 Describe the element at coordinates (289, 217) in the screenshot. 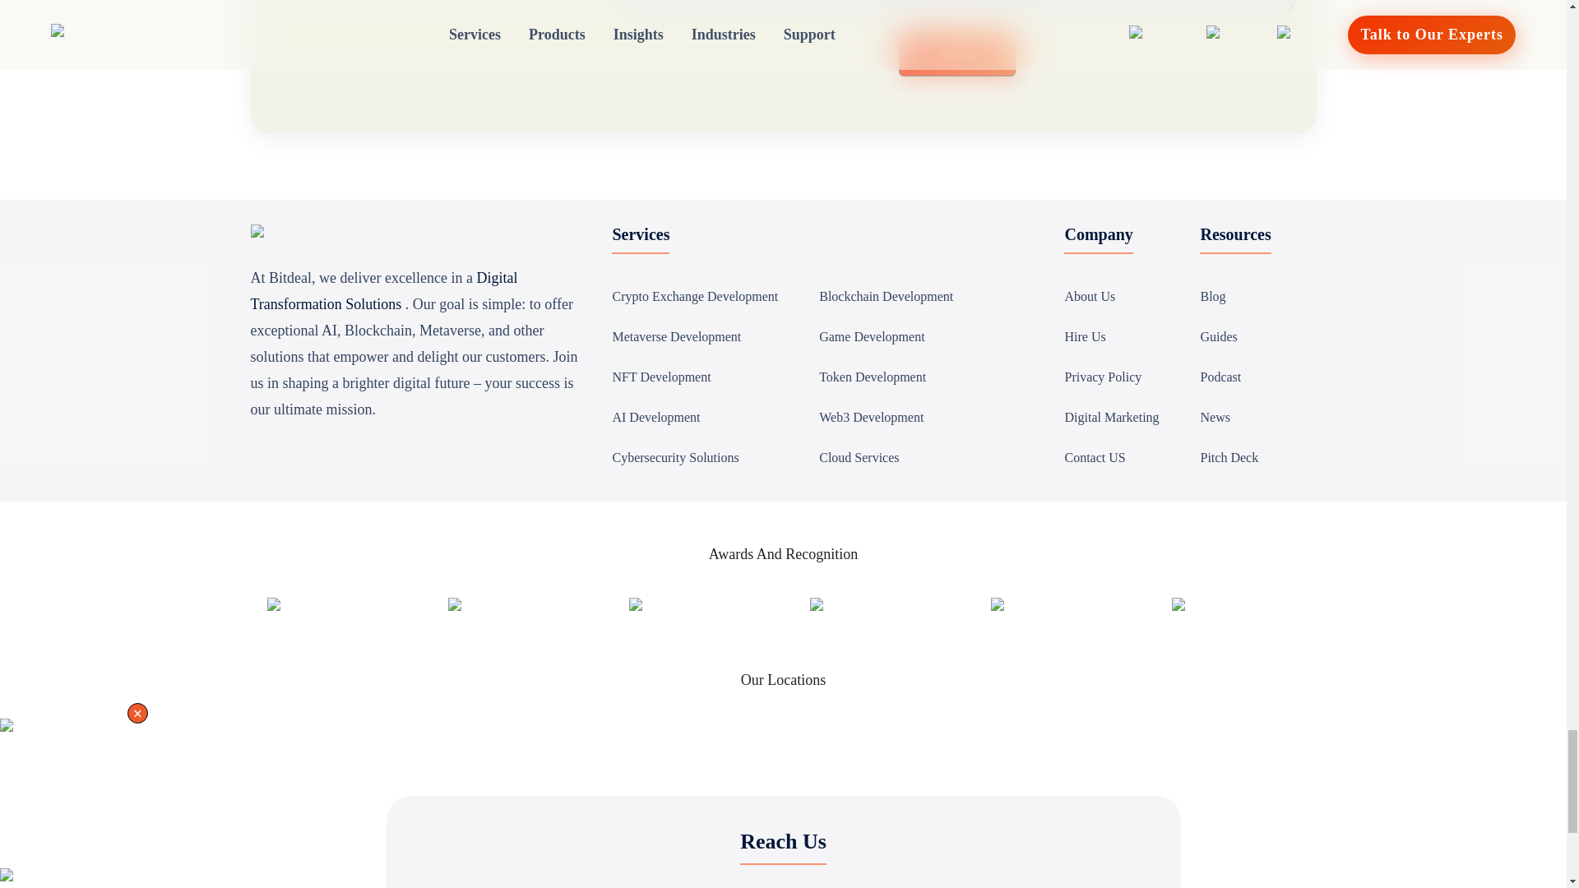

I see `Digital Transformation Solutions` at that location.